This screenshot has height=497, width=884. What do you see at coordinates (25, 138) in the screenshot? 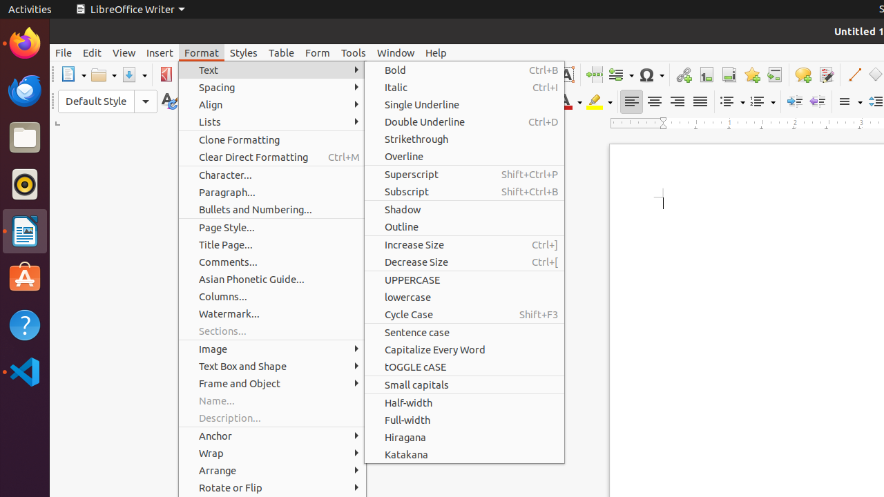
I see `Files` at bounding box center [25, 138].